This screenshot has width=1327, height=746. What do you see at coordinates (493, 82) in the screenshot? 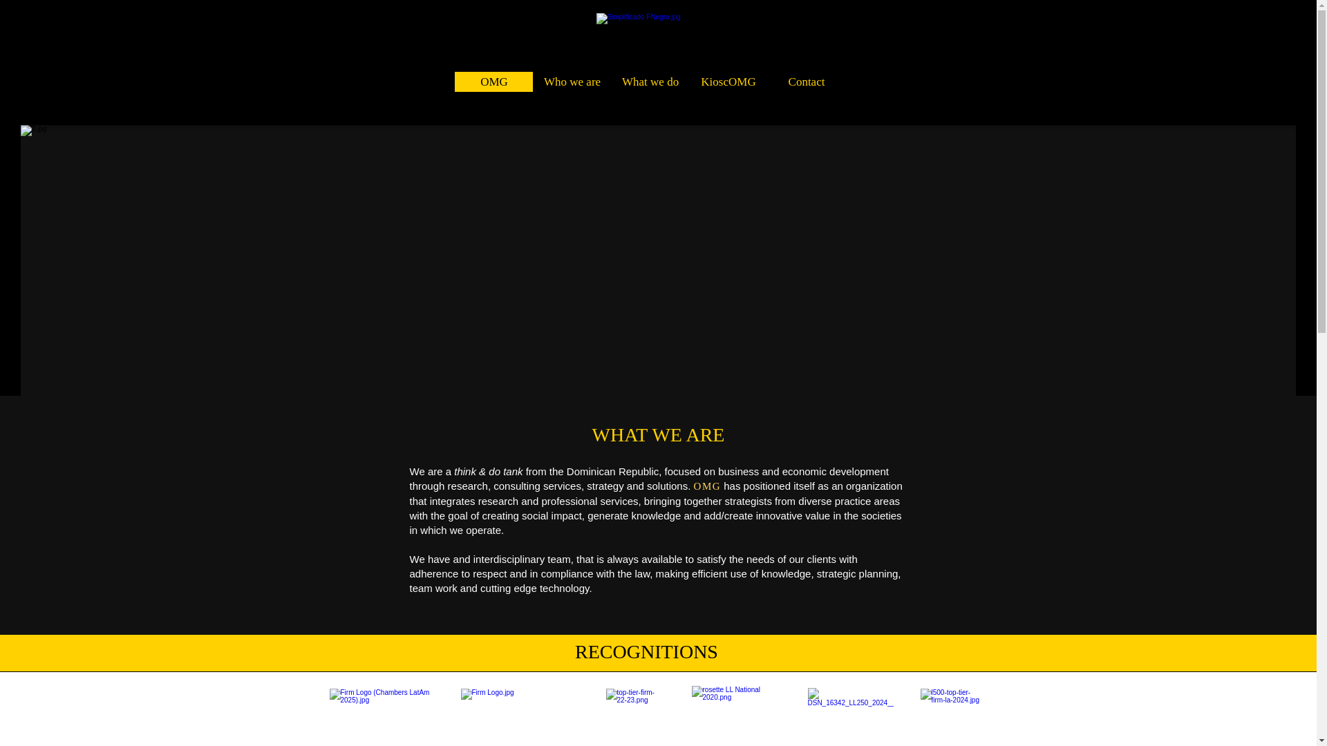
I see `OMG` at bounding box center [493, 82].